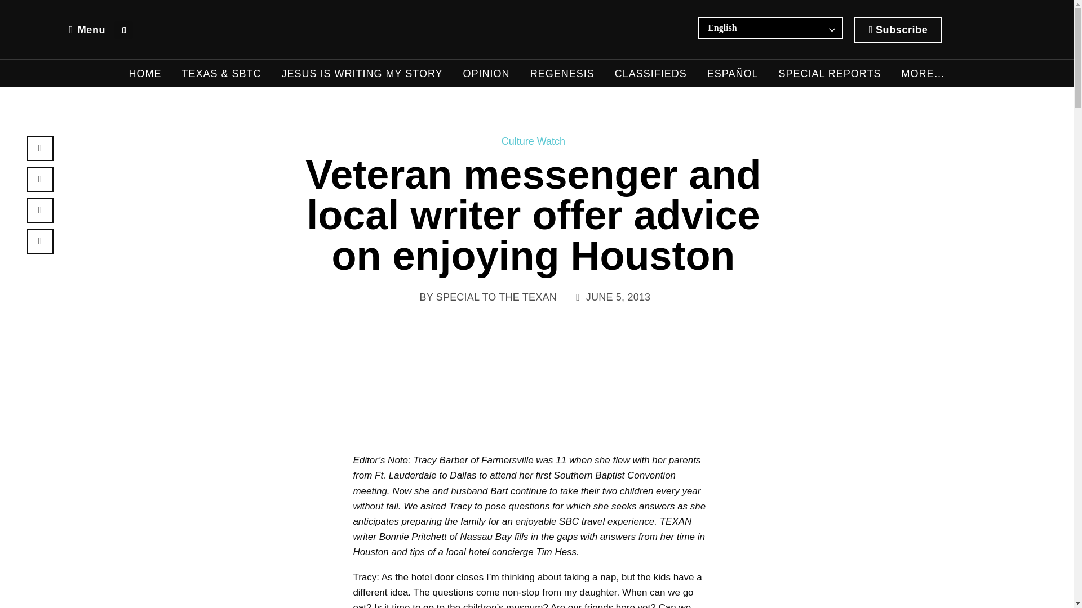  Describe the element at coordinates (650, 73) in the screenshot. I see `CLASSIFIEDS` at that location.